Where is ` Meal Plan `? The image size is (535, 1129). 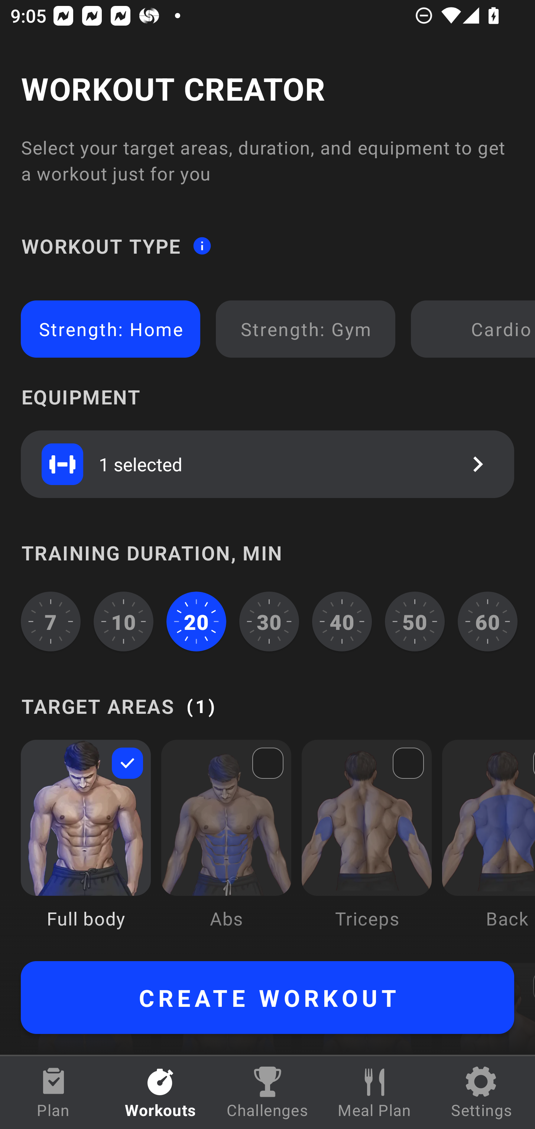
 Meal Plan  is located at coordinates (374, 1093).